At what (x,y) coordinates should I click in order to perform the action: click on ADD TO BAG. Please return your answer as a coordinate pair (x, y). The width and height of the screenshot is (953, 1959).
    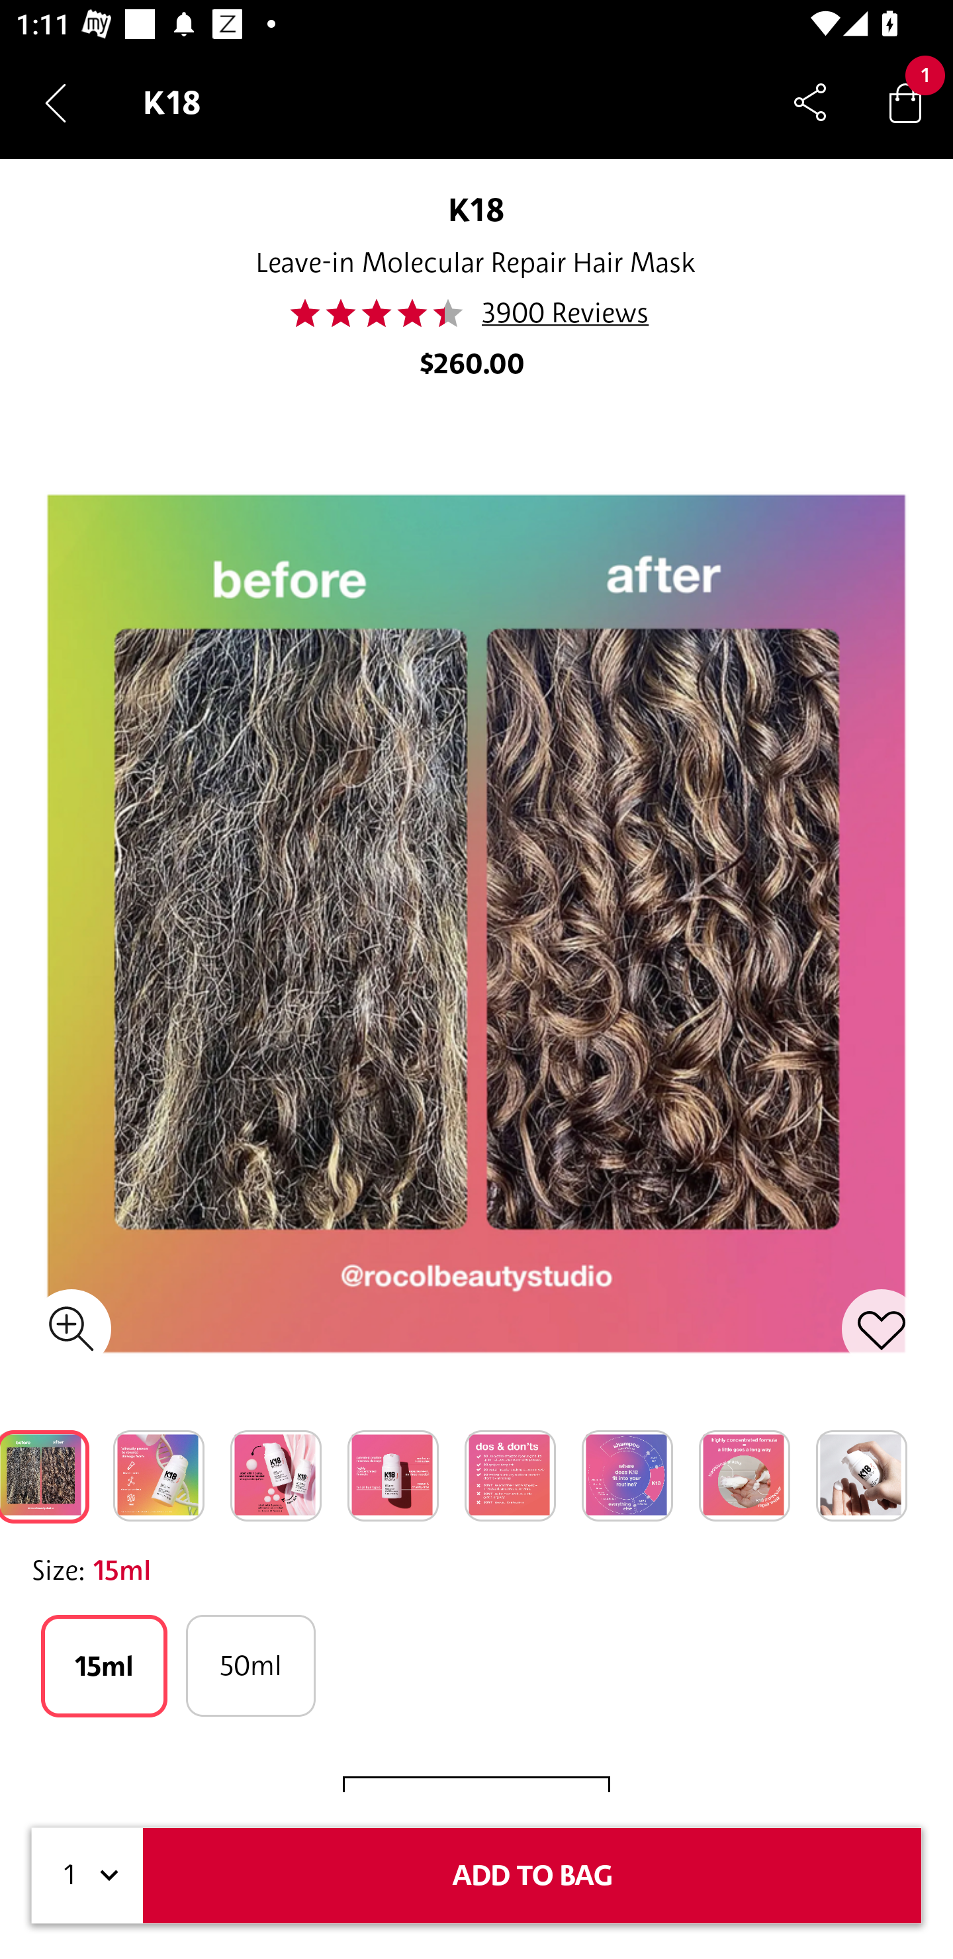
    Looking at the image, I should click on (532, 1876).